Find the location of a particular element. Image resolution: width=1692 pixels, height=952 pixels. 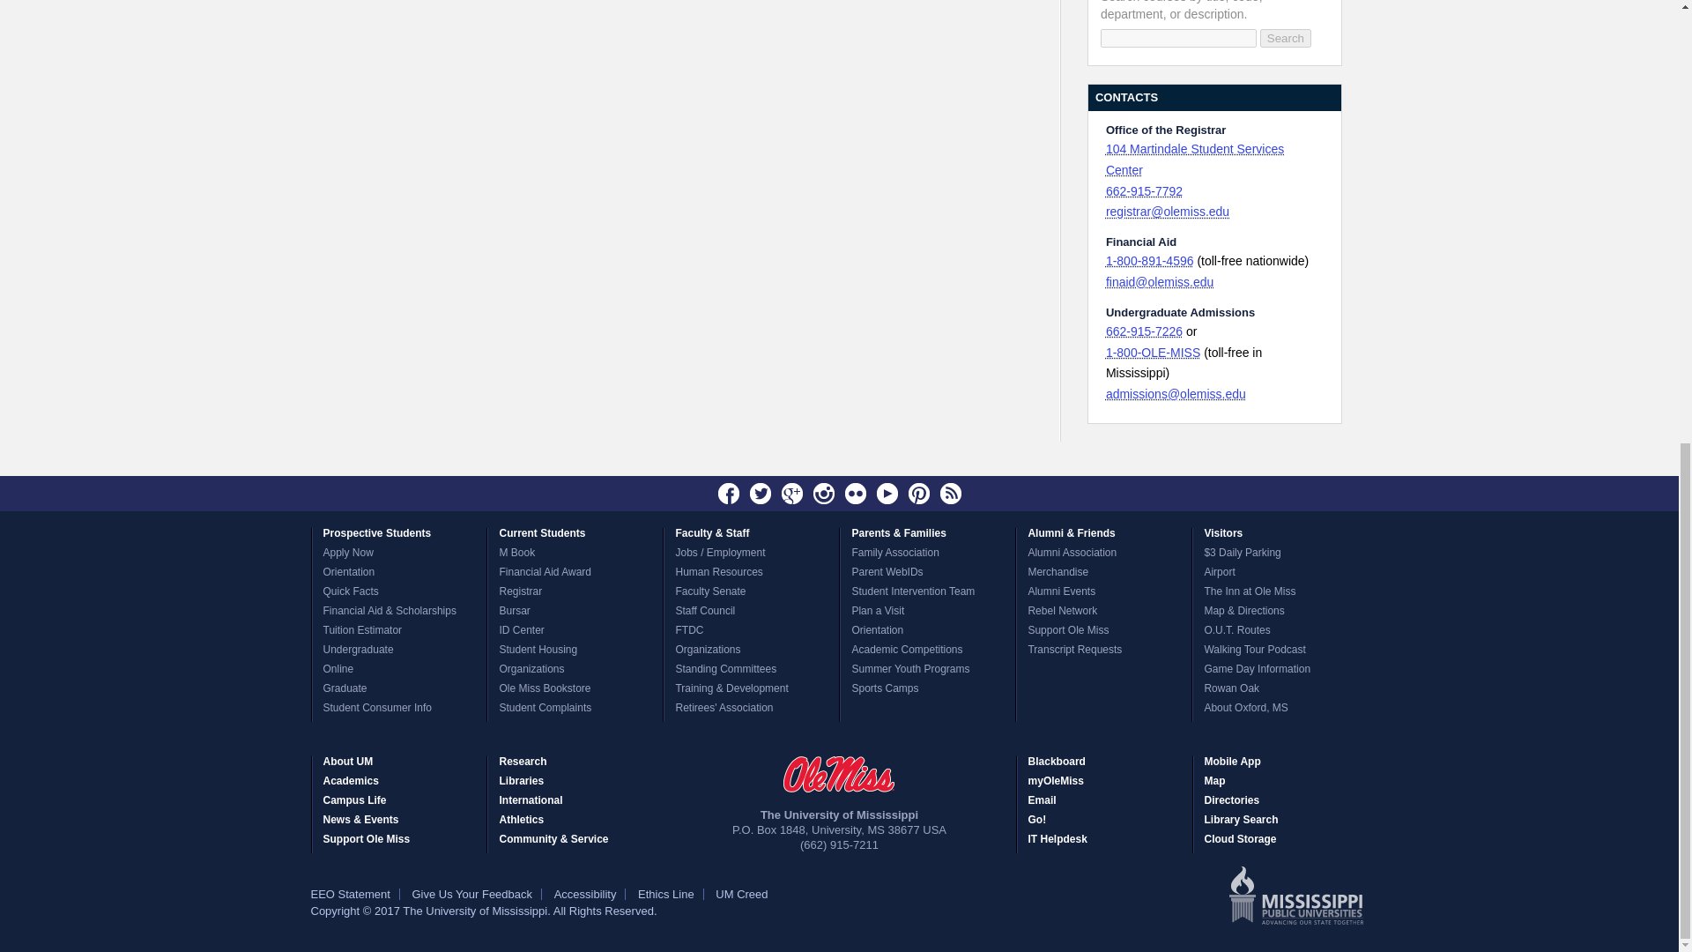

Flickr is located at coordinates (855, 494).